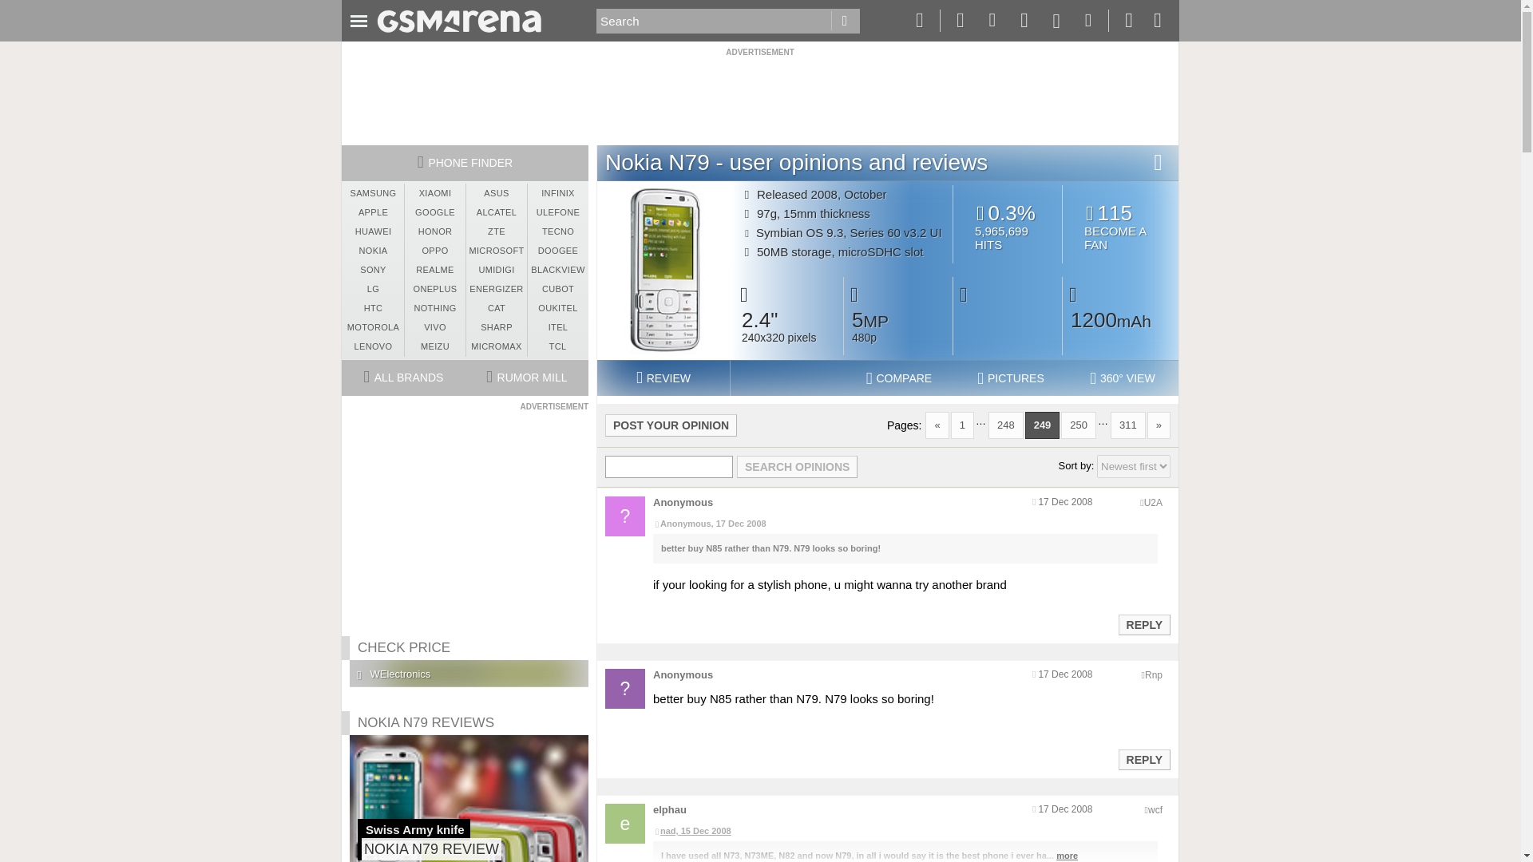 This screenshot has width=1533, height=862. Describe the element at coordinates (845, 21) in the screenshot. I see `POST YOUR OPINION` at that location.